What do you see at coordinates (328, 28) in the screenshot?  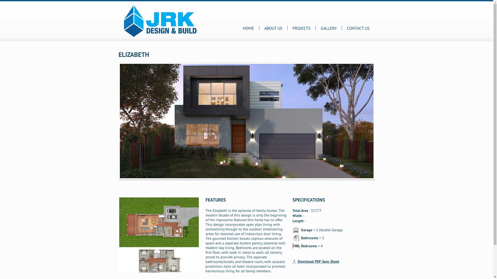 I see `GALLERY` at bounding box center [328, 28].